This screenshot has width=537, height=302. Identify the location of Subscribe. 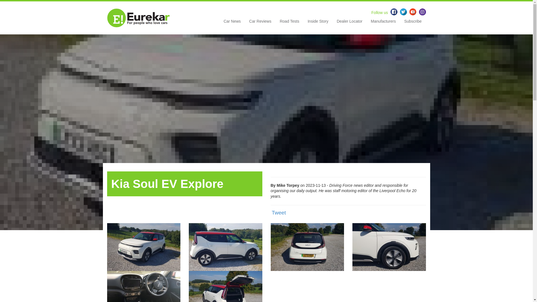
(413, 23).